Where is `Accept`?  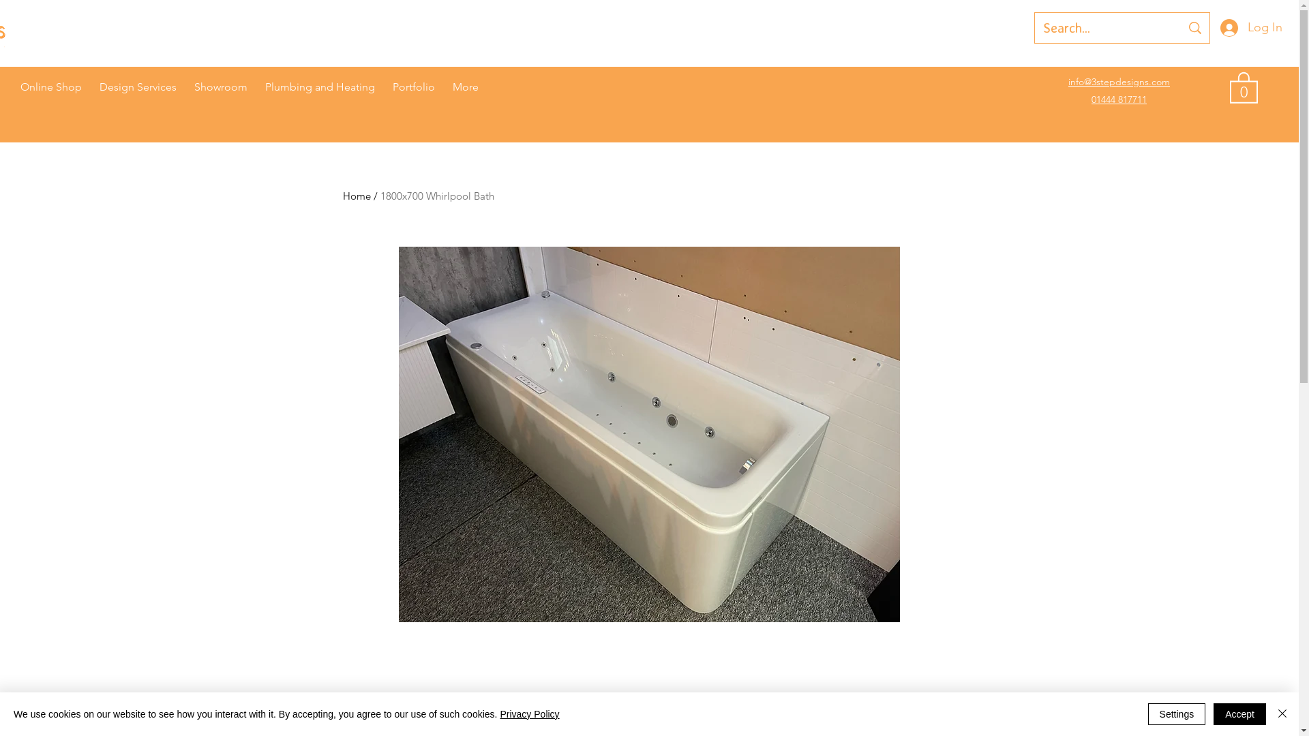
Accept is located at coordinates (1239, 714).